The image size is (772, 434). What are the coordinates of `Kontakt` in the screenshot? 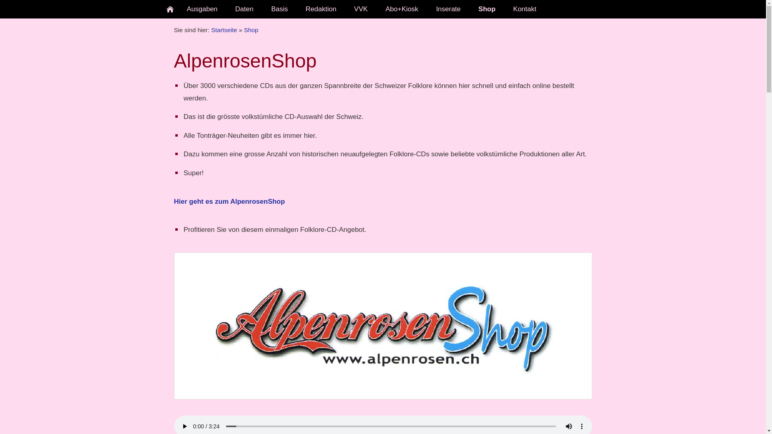 It's located at (525, 9).